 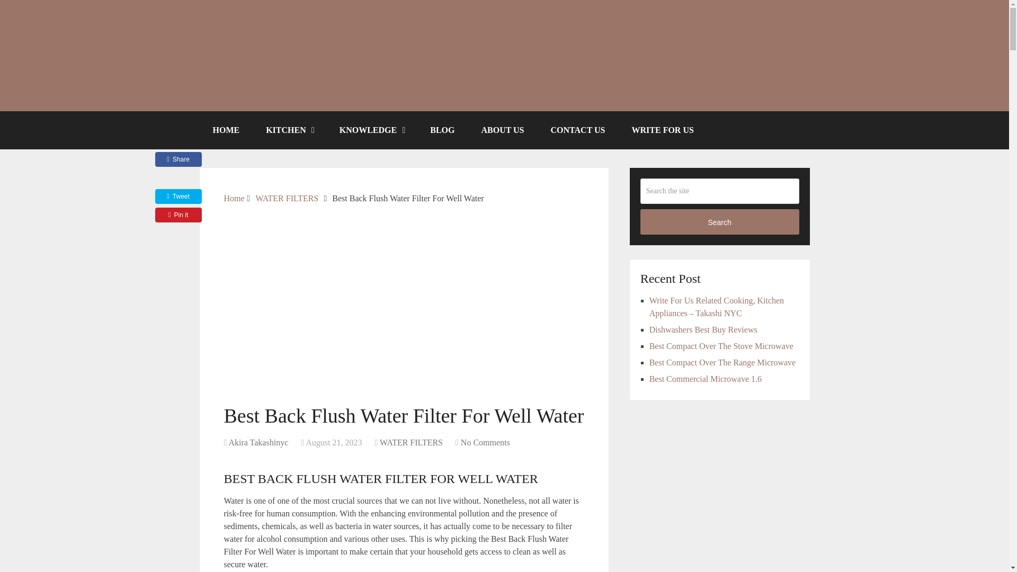 What do you see at coordinates (257, 442) in the screenshot?
I see `Posts by Akira Takashinyc` at bounding box center [257, 442].